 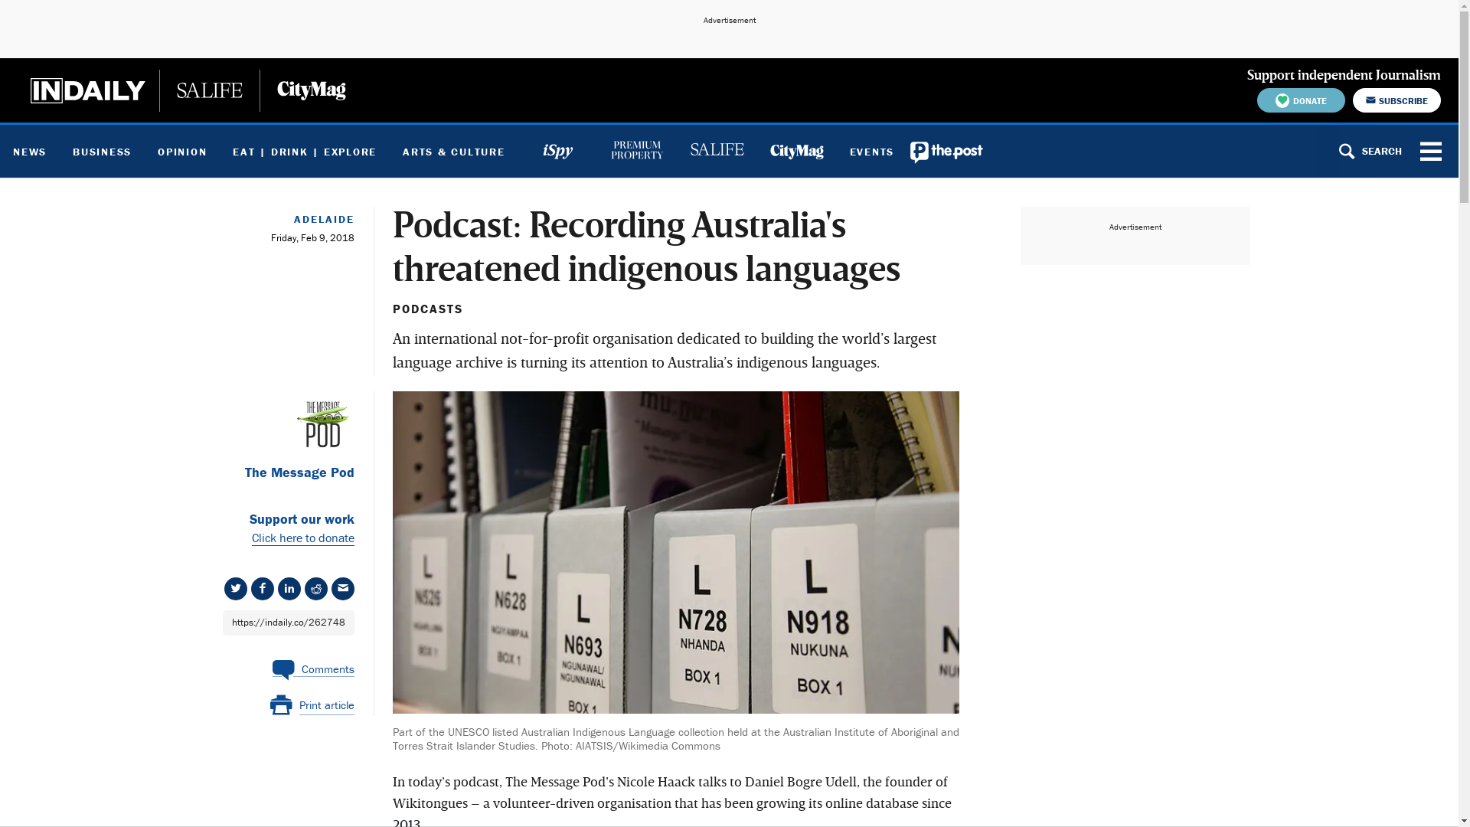 What do you see at coordinates (302, 538) in the screenshot?
I see `Click here to donate` at bounding box center [302, 538].